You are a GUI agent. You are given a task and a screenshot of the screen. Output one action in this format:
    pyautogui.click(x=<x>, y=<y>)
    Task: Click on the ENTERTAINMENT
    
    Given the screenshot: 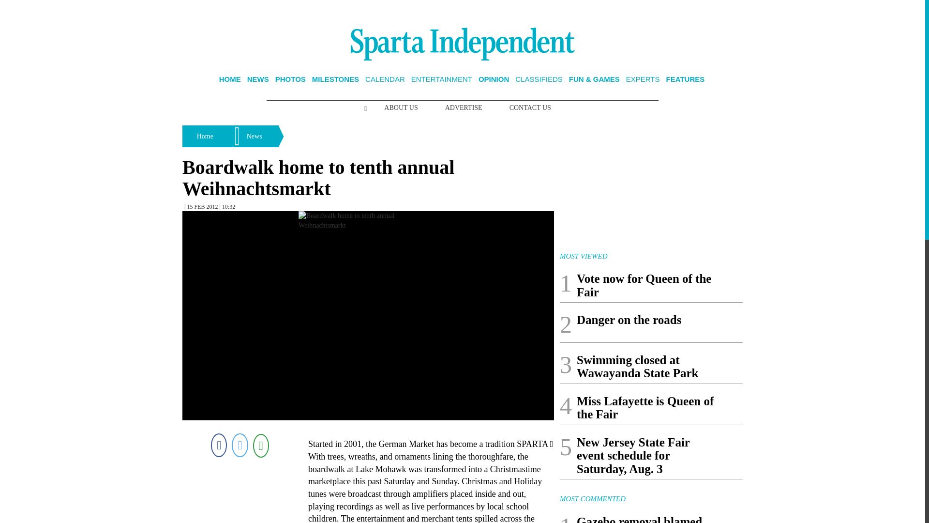 What is the action you would take?
    pyautogui.click(x=441, y=79)
    